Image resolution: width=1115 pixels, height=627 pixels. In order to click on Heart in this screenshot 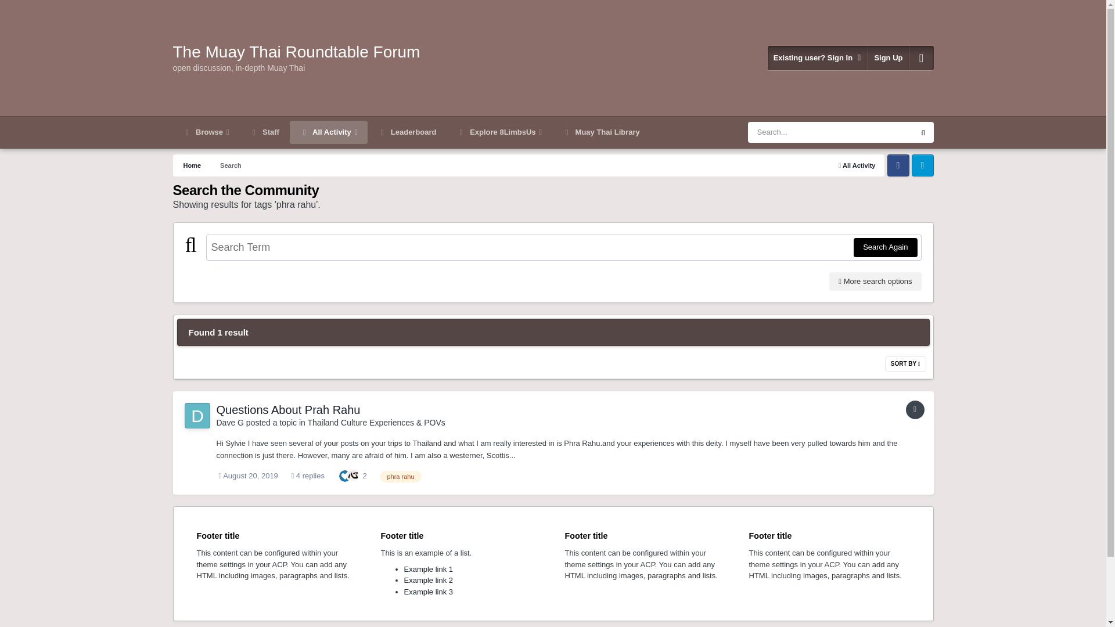, I will do `click(353, 475)`.